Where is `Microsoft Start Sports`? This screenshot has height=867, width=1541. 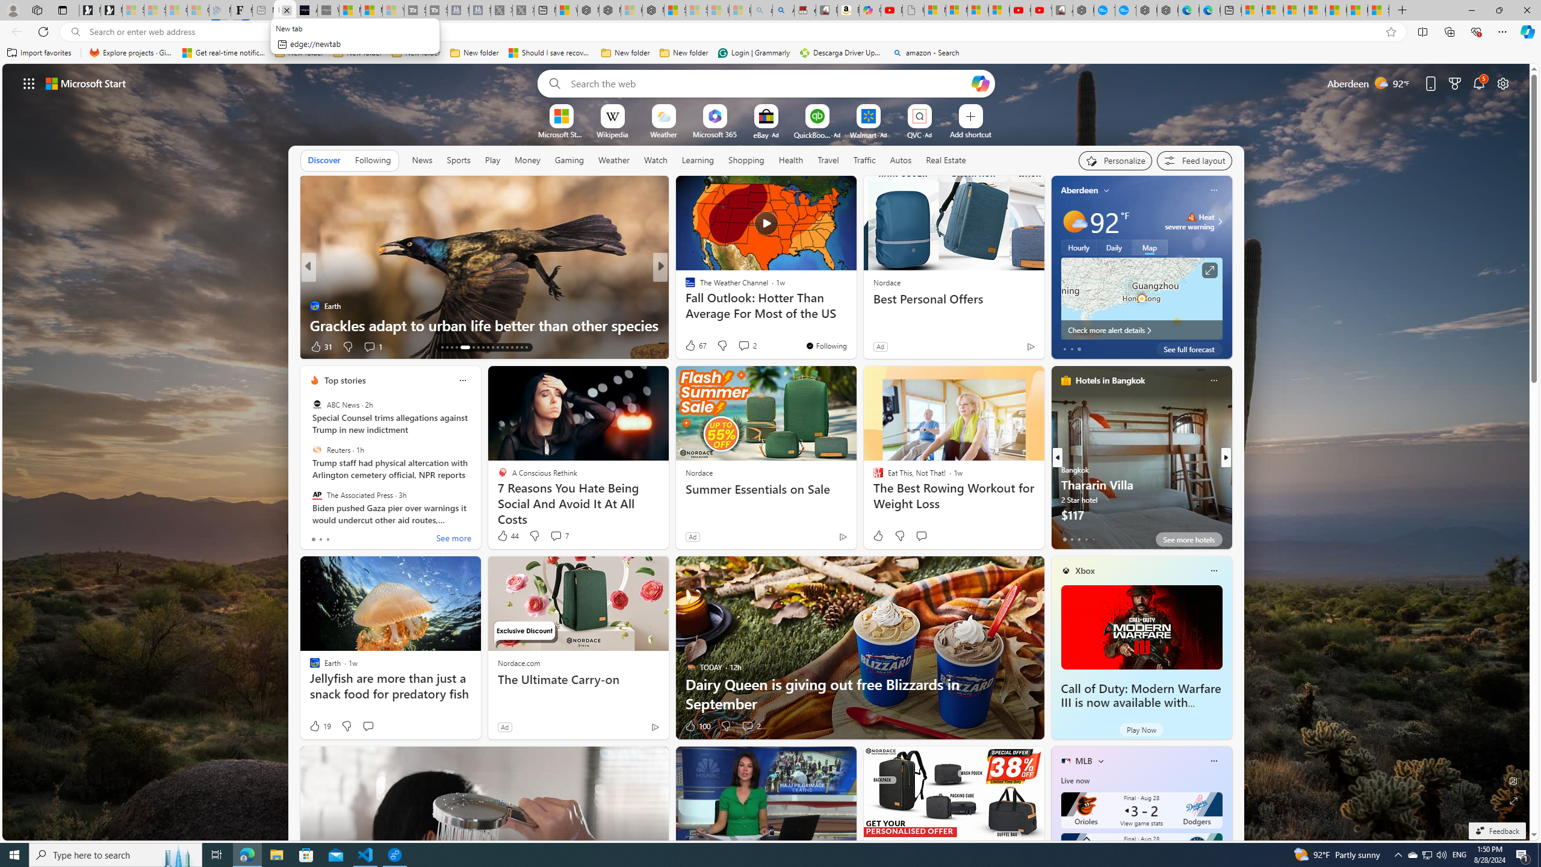 Microsoft Start Sports is located at coordinates (350, 10).